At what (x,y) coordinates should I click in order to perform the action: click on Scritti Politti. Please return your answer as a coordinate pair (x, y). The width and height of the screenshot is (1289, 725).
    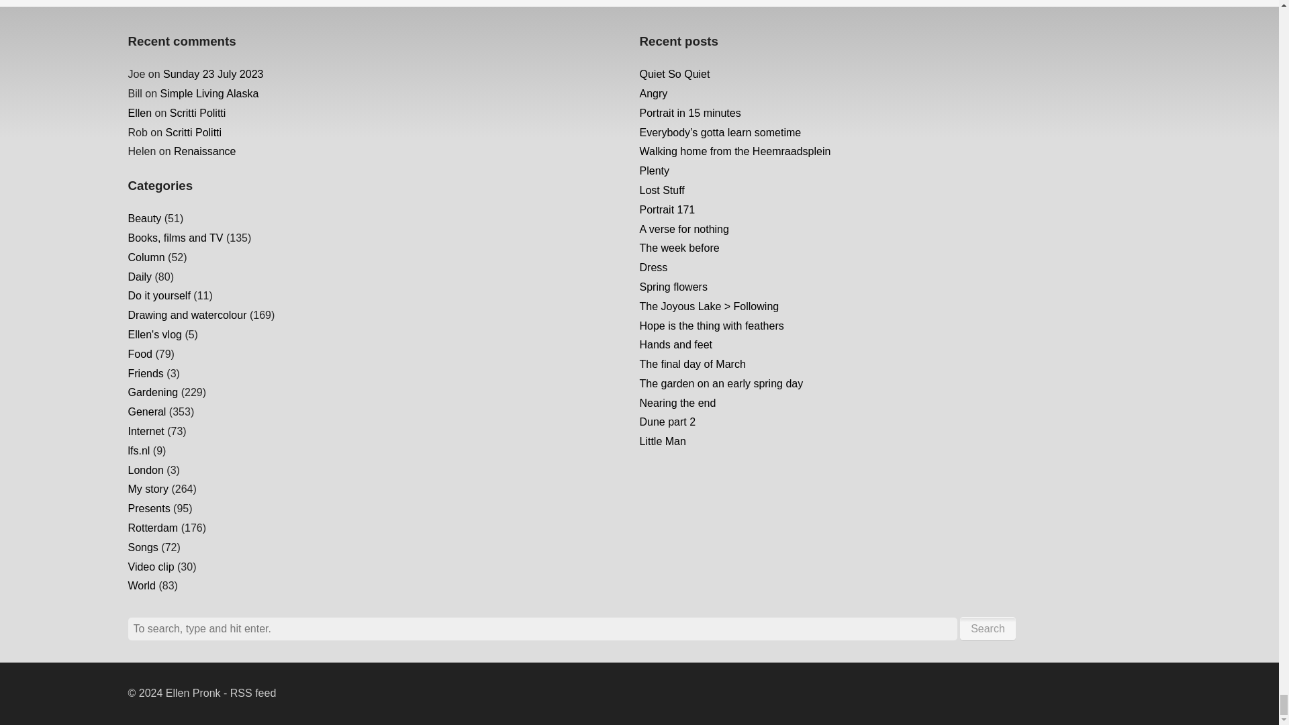
    Looking at the image, I should click on (193, 133).